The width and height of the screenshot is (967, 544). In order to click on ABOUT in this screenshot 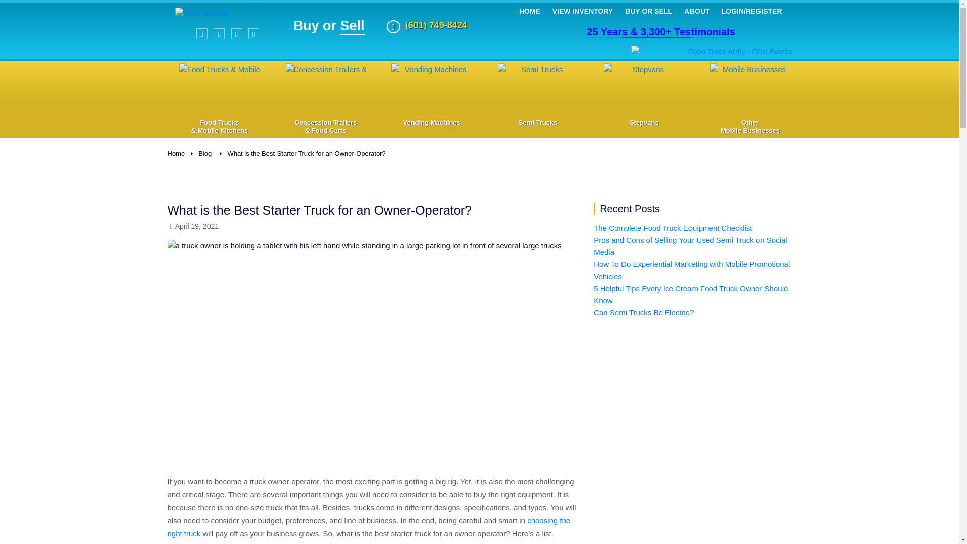, I will do `click(697, 11)`.